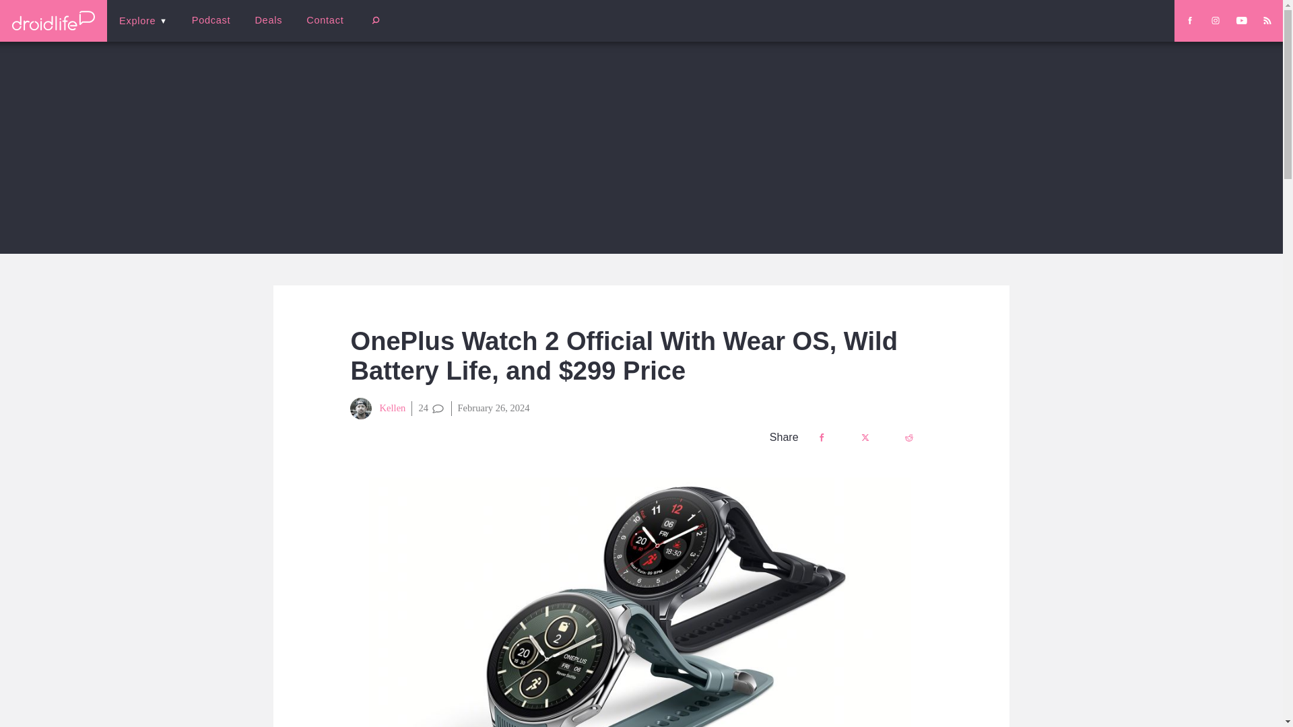  Describe the element at coordinates (268, 20) in the screenshot. I see `Deals` at that location.